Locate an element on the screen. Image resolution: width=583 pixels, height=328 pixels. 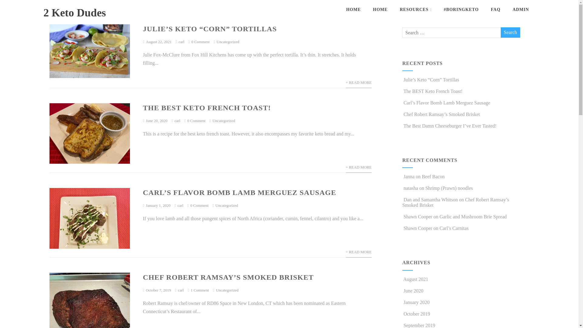
October 2019 is located at coordinates (417, 314).